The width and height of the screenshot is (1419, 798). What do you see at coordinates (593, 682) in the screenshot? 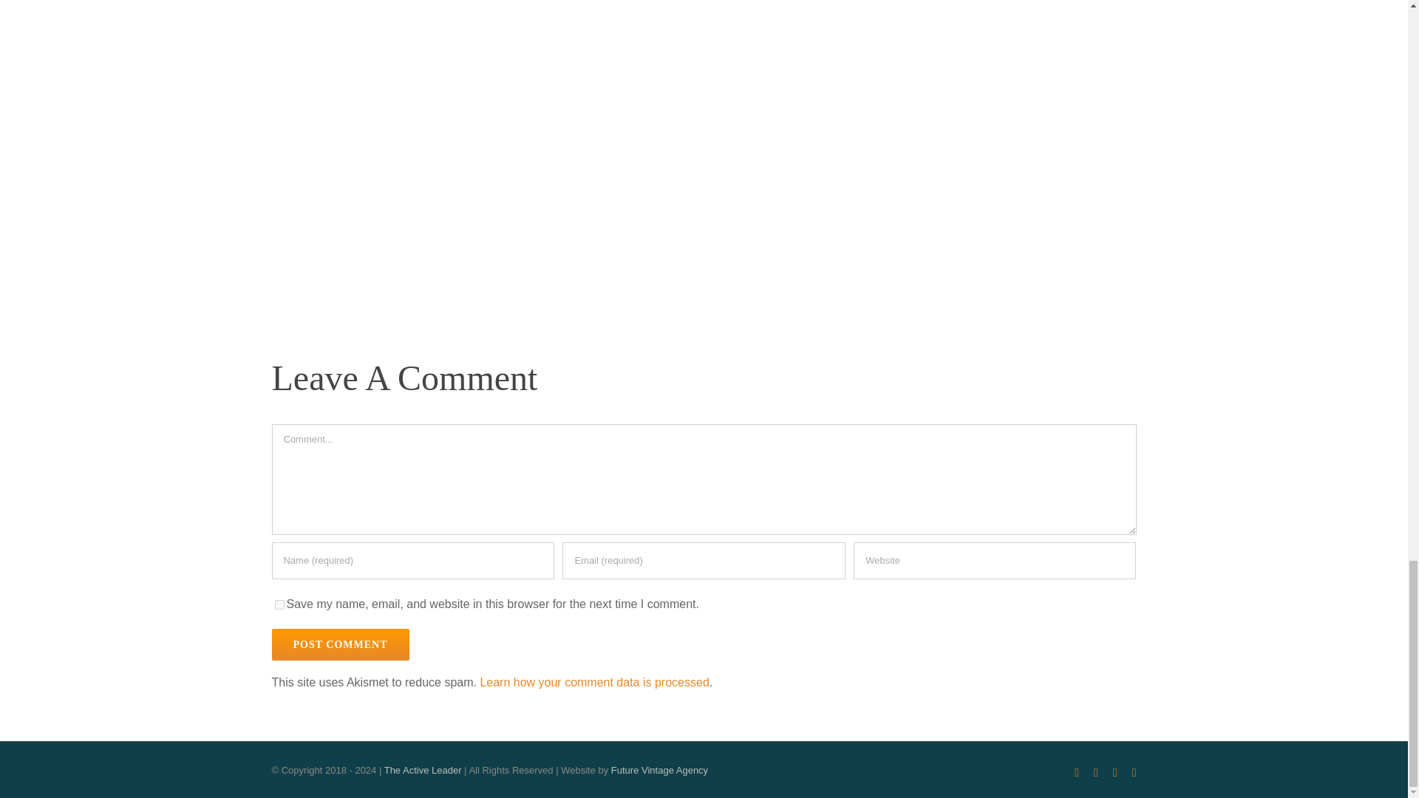
I see `Learn how your comment data is processed` at bounding box center [593, 682].